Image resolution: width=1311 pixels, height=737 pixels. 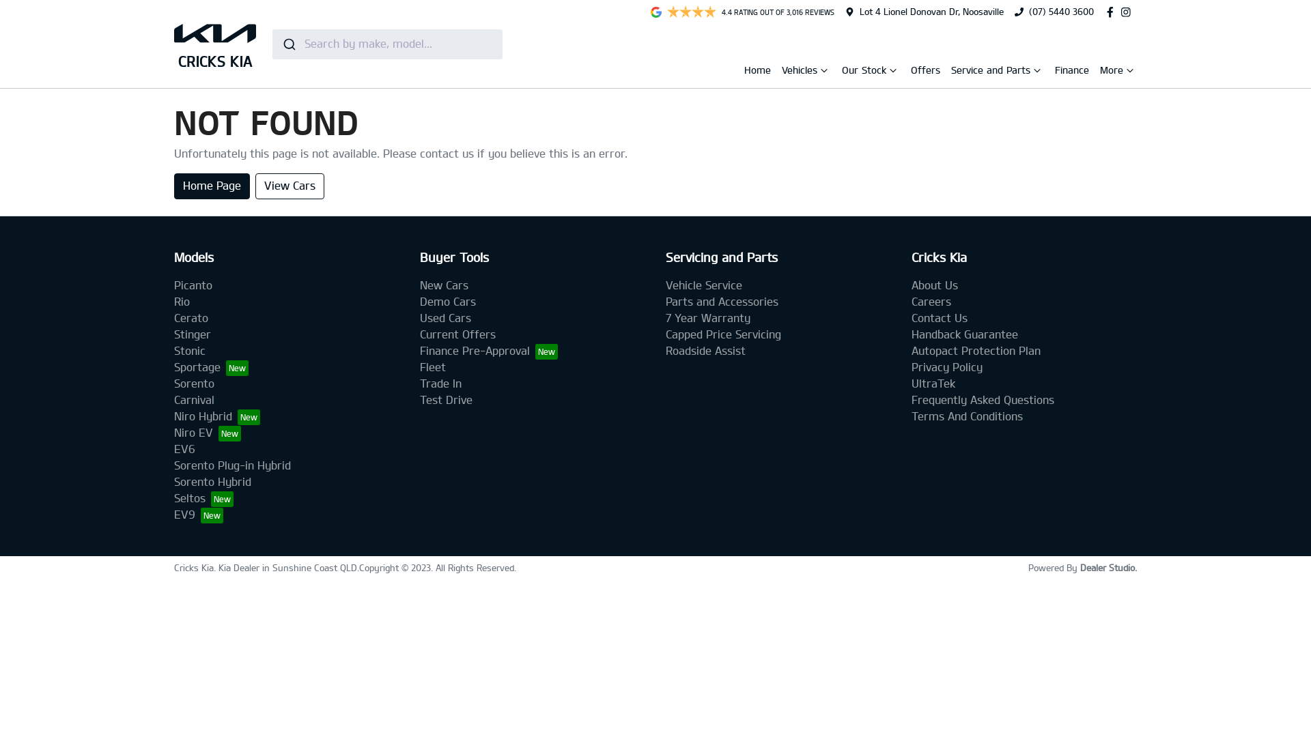 What do you see at coordinates (926, 70) in the screenshot?
I see `Offers` at bounding box center [926, 70].